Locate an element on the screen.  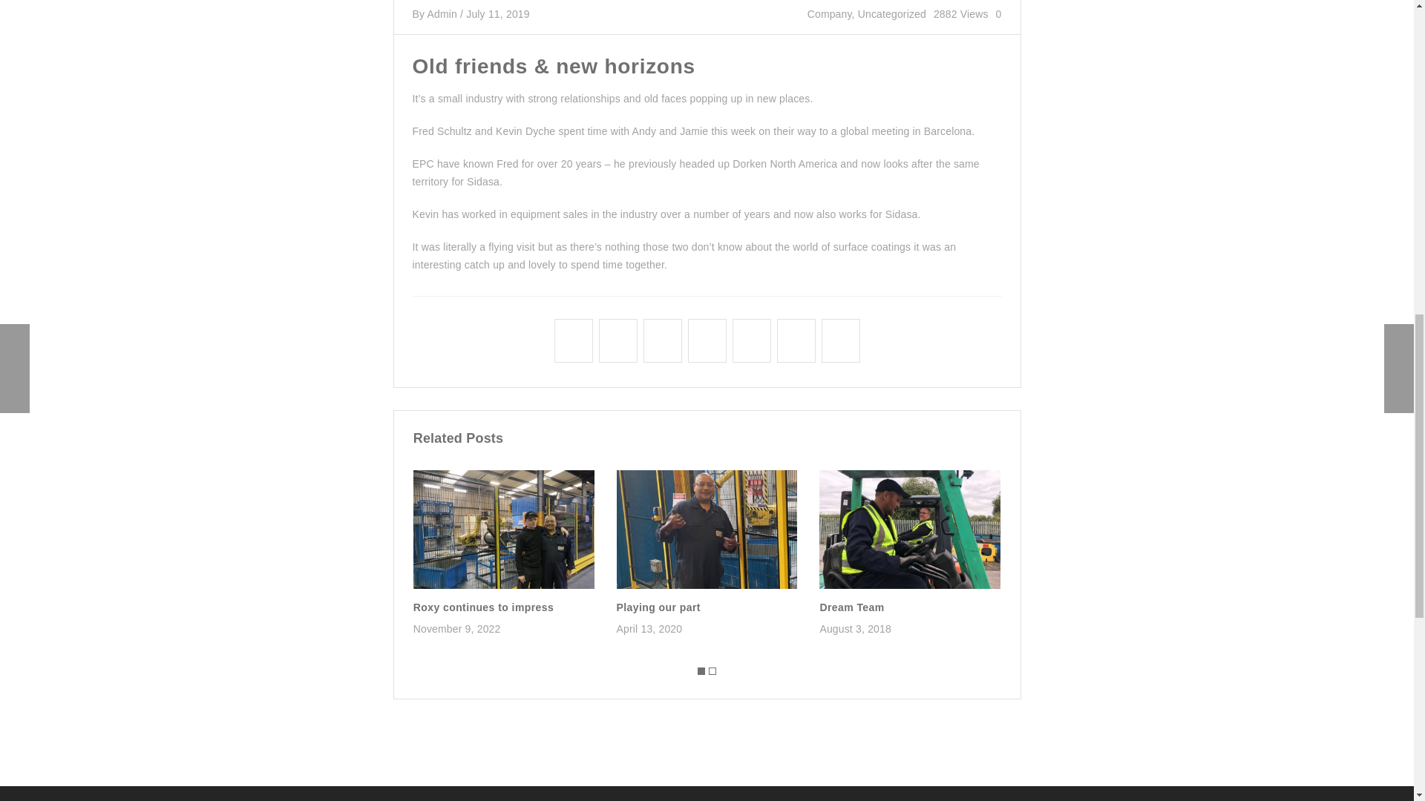
Admin is located at coordinates (442, 13).